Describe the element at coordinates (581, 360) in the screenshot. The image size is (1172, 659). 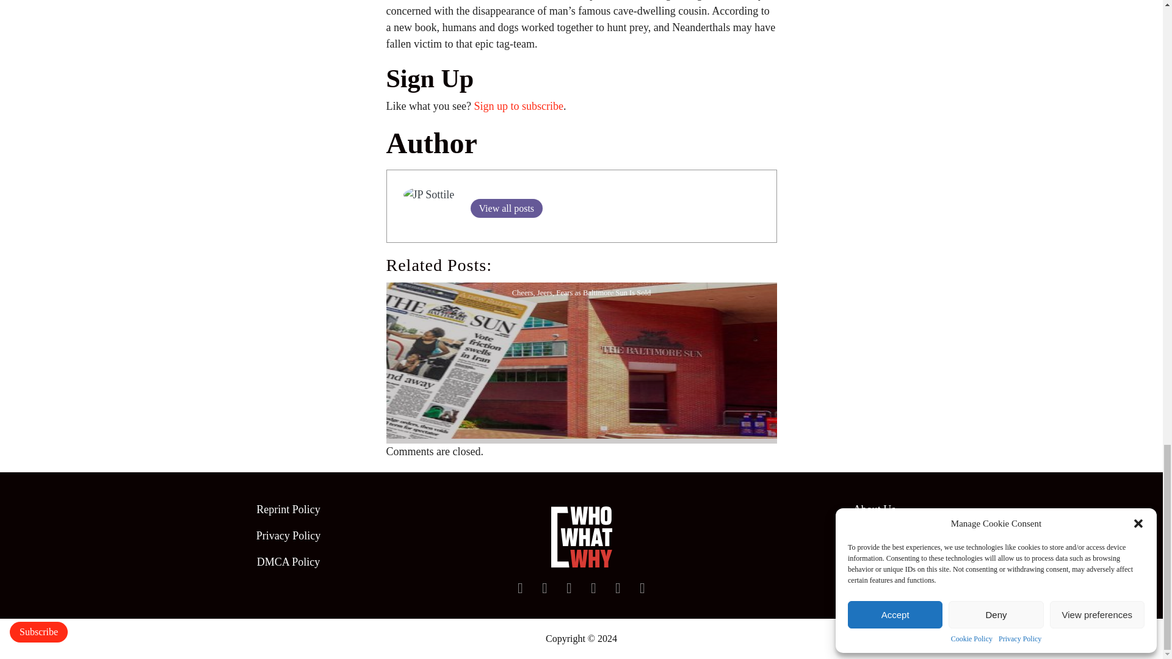
I see `Cheers, Jeers, Fears as Baltimore Sun Is Sold` at that location.